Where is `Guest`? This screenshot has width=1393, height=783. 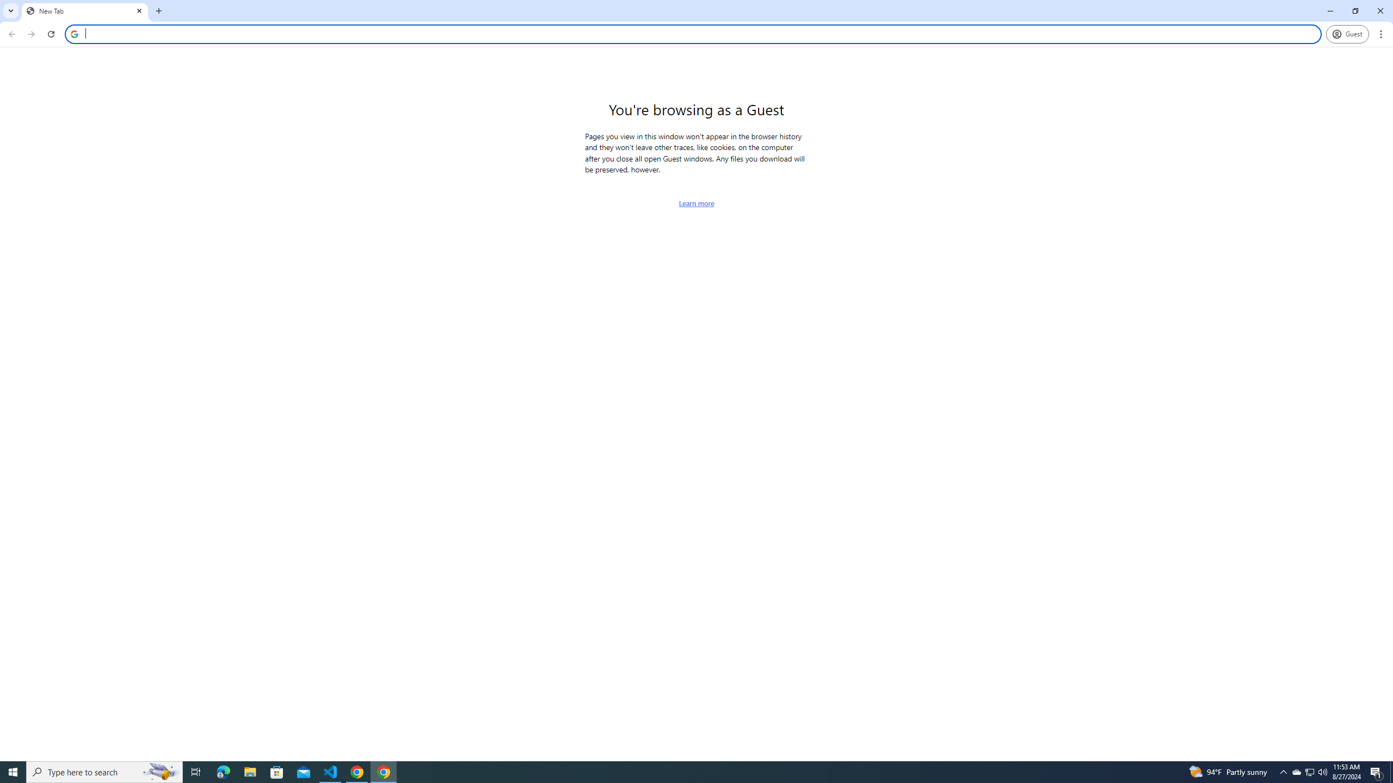
Guest is located at coordinates (1347, 34).